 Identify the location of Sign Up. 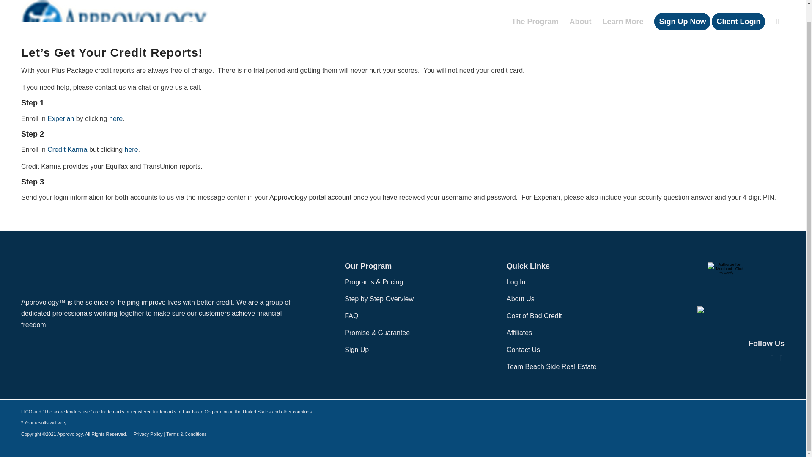
(356, 350).